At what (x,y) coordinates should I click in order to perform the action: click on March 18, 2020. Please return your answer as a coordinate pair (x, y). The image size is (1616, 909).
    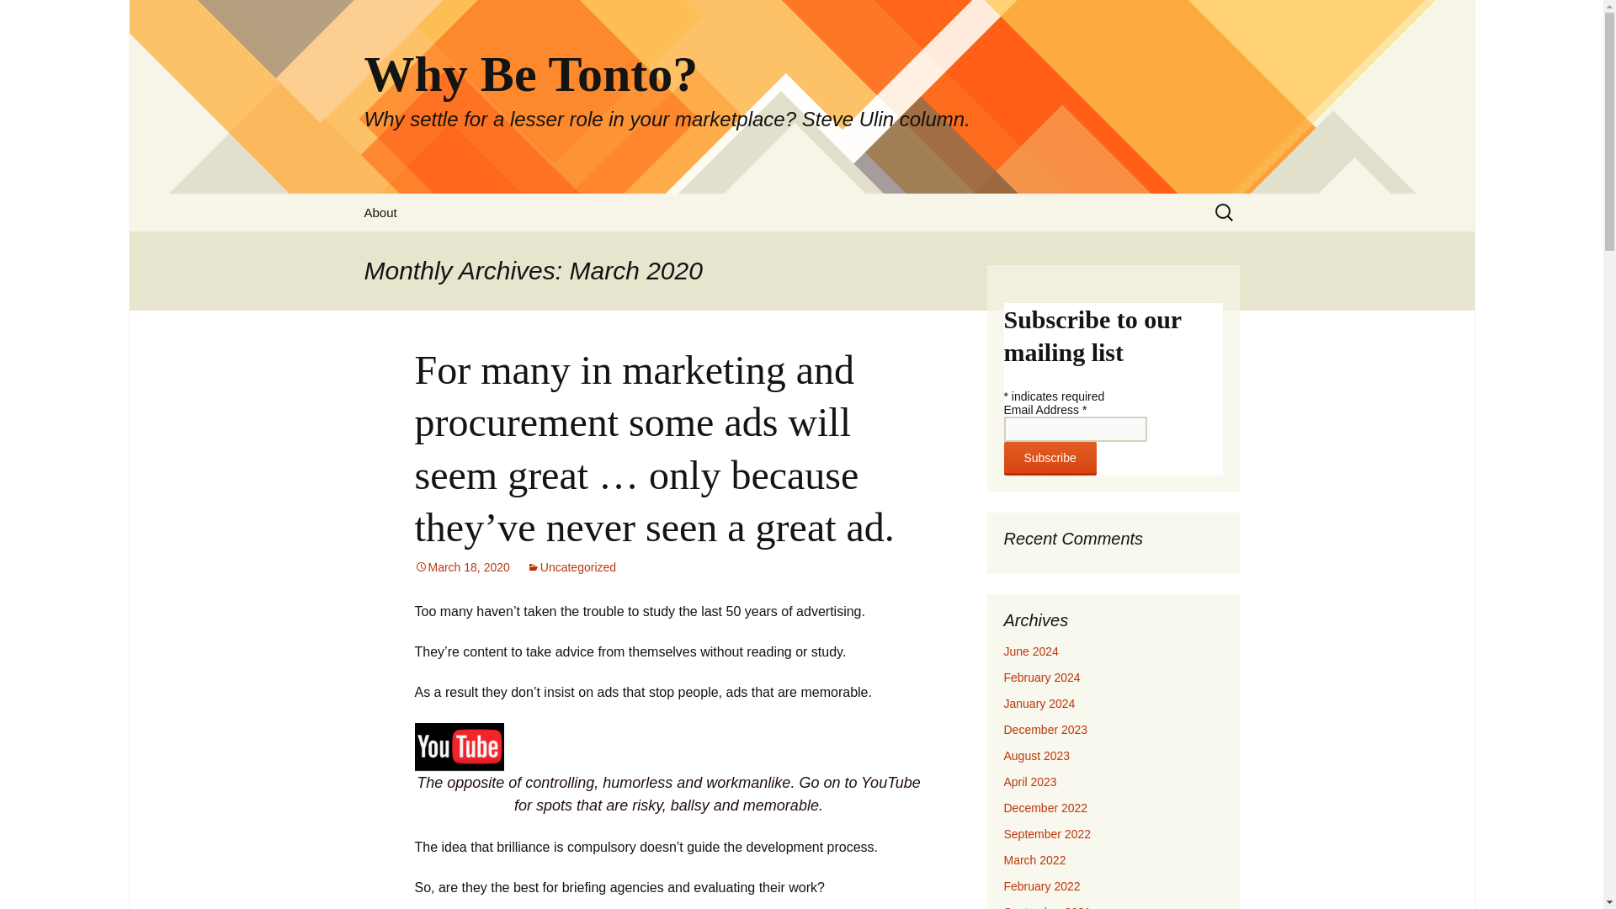
    Looking at the image, I should click on (461, 567).